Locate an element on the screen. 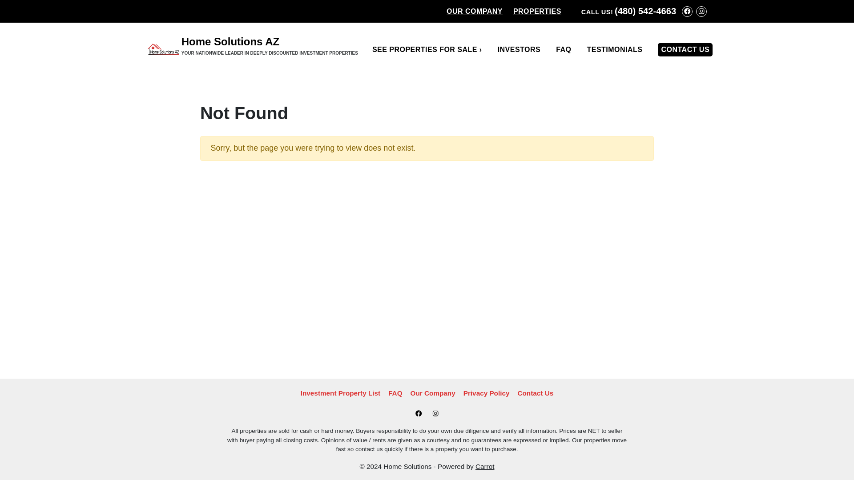 The image size is (854, 480). Instagram is located at coordinates (701, 12).